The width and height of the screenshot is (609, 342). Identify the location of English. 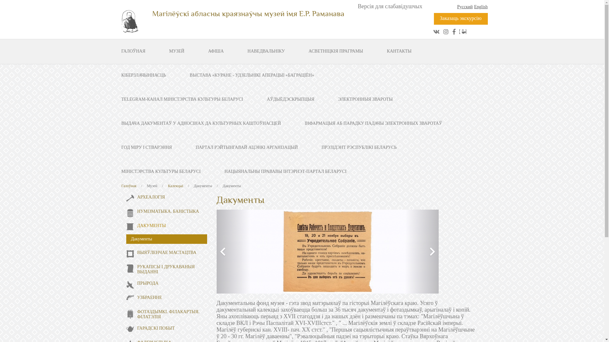
(481, 7).